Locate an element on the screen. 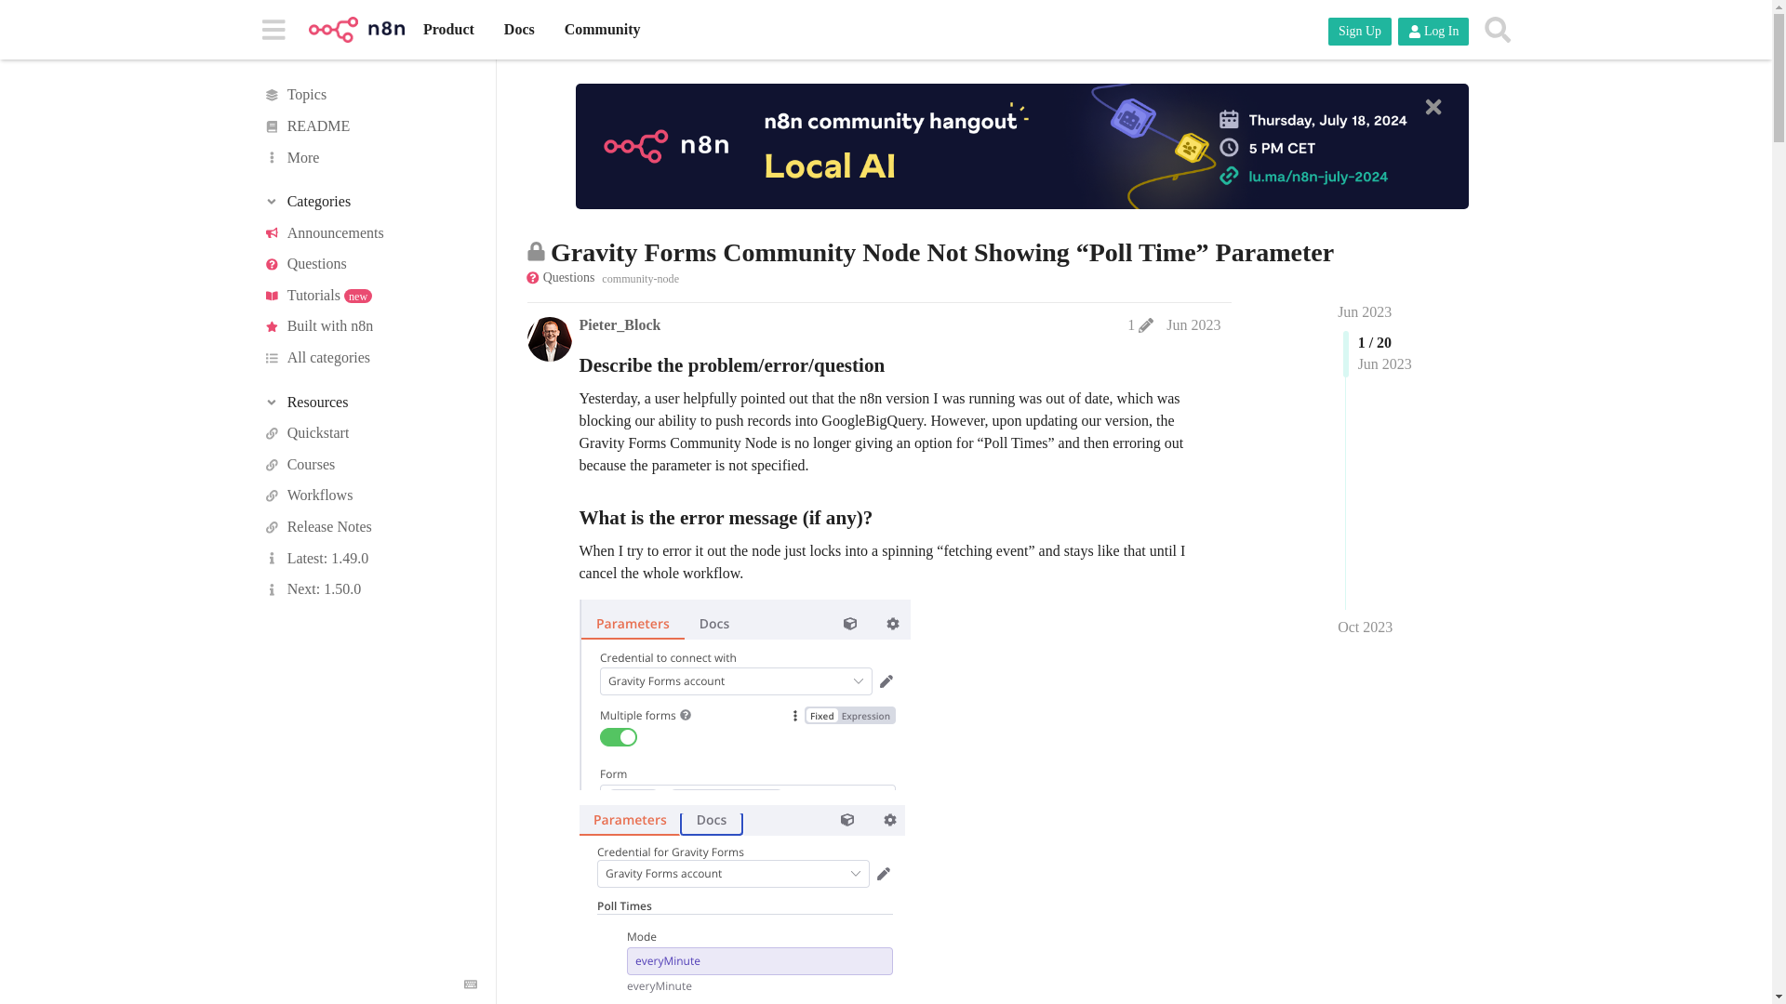  Latest: 1.49.0 is located at coordinates (369, 558).